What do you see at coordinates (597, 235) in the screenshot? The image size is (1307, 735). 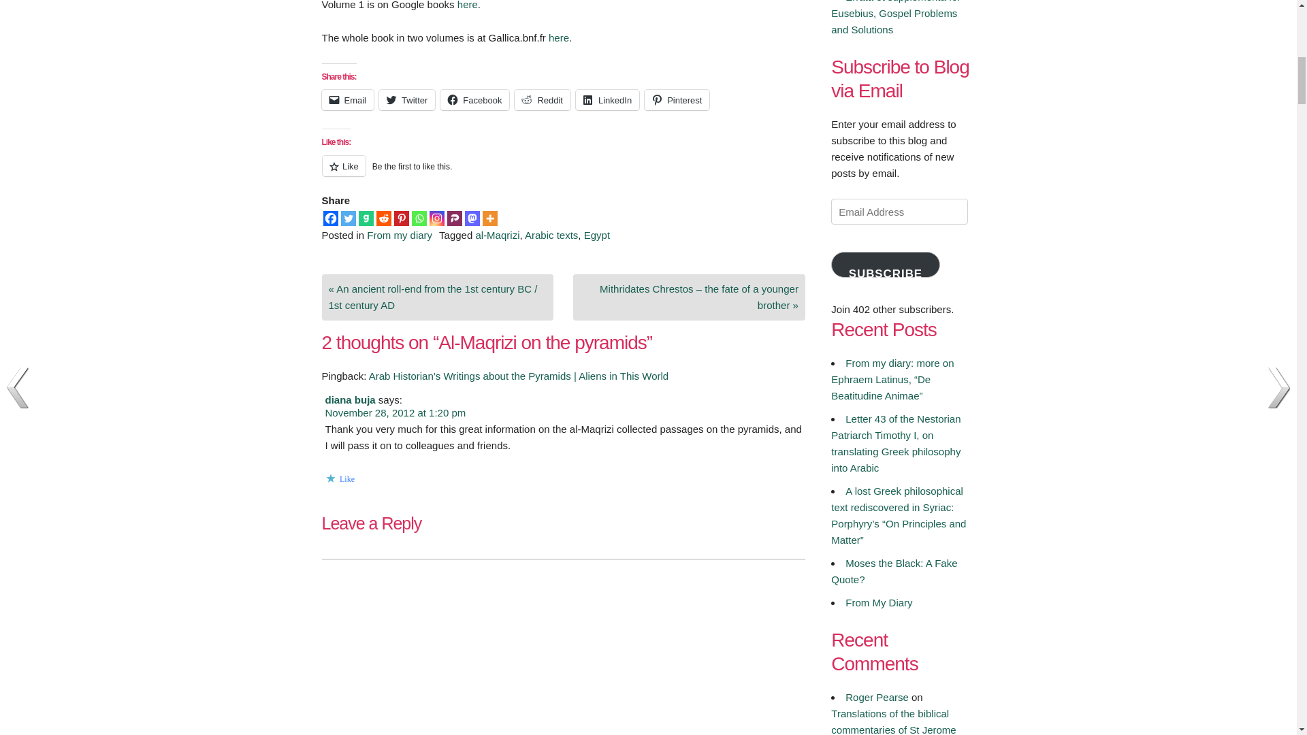 I see `Egypt` at bounding box center [597, 235].